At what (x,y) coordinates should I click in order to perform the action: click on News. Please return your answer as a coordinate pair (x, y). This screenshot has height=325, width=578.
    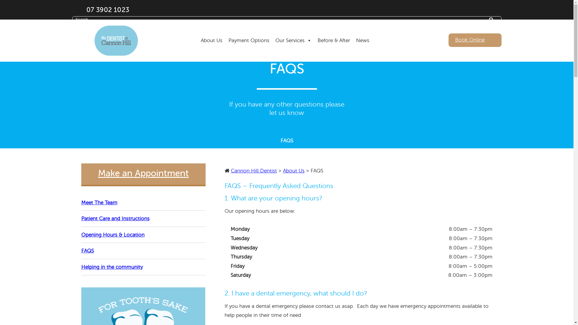
    Looking at the image, I should click on (363, 33).